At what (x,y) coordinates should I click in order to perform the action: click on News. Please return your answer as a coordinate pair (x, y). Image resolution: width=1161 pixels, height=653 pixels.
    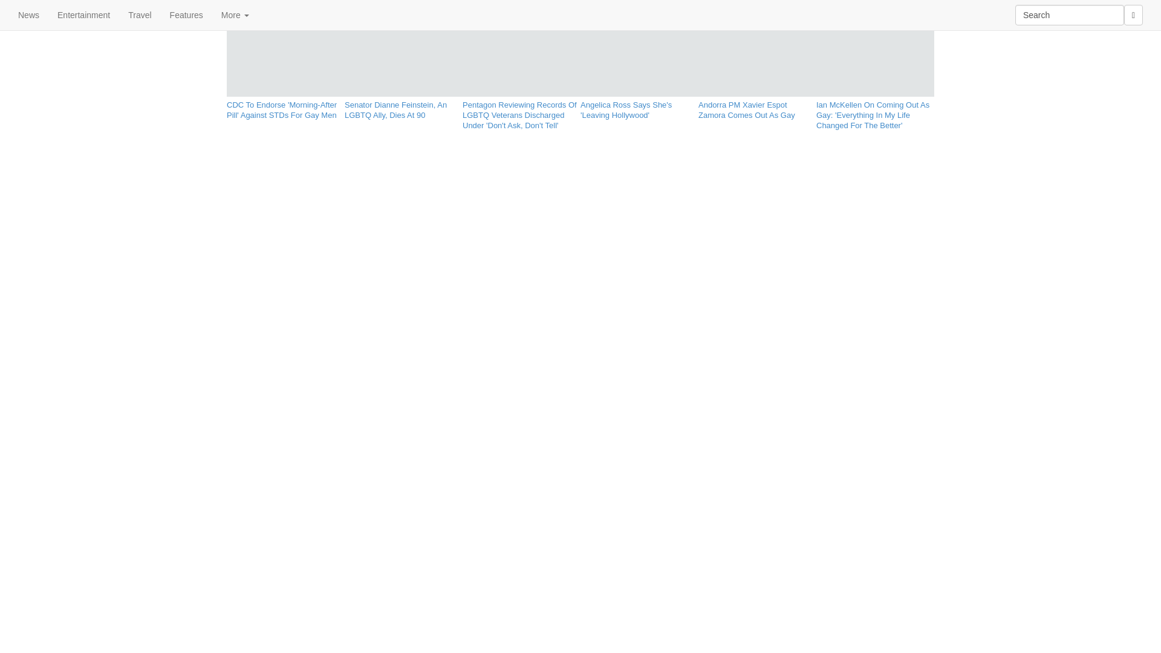
    Looking at the image, I should click on (29, 15).